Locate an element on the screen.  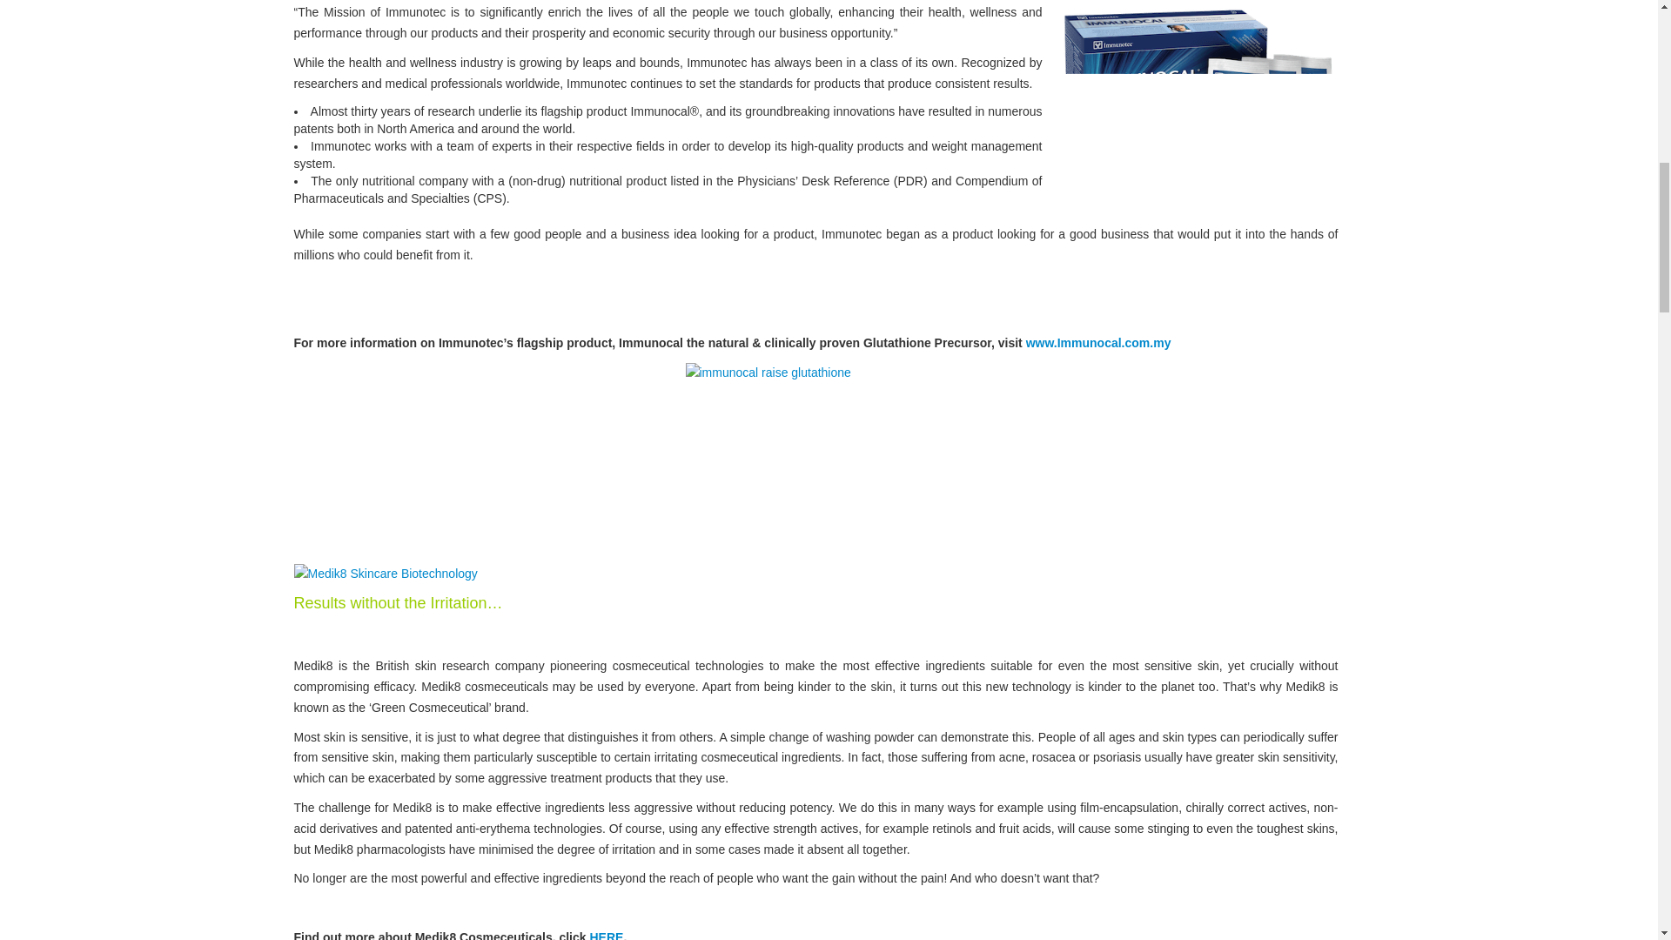
HERE is located at coordinates (606, 935).